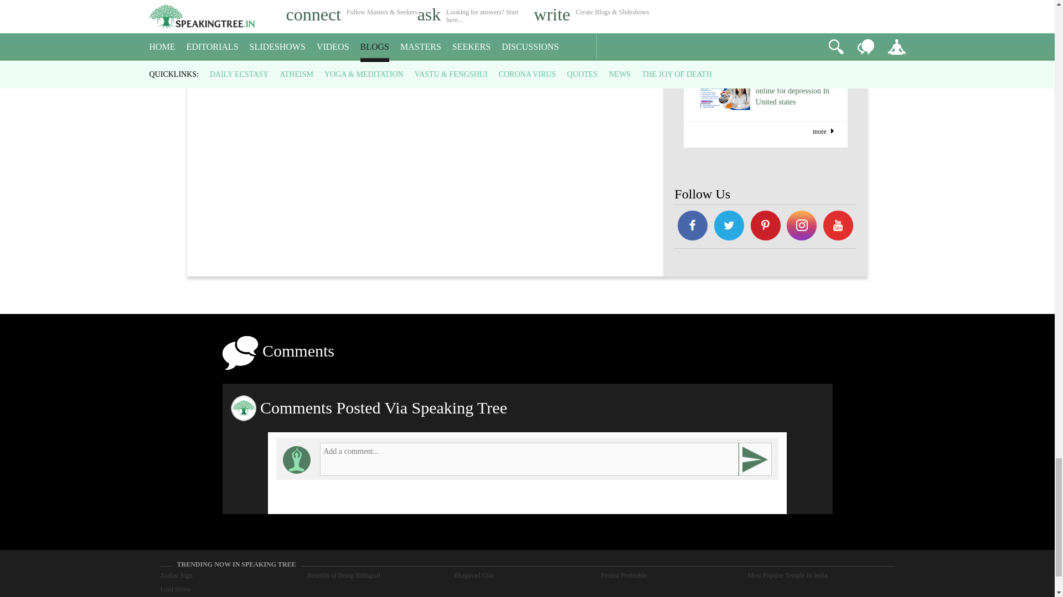  Describe the element at coordinates (802, 227) in the screenshot. I see `Speaking Tree FaceBook` at that location.